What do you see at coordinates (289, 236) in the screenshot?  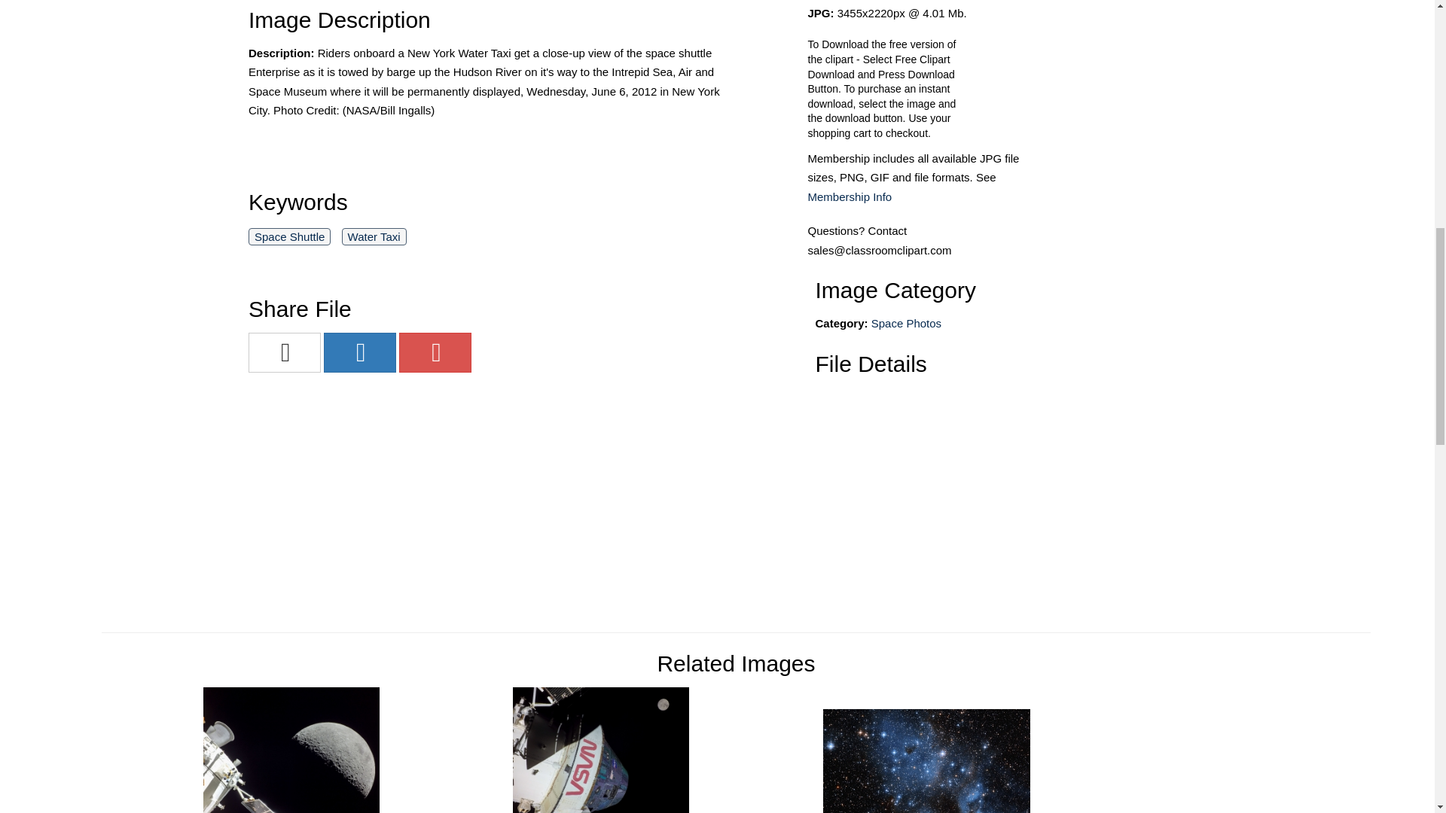 I see `Space Shuttle` at bounding box center [289, 236].